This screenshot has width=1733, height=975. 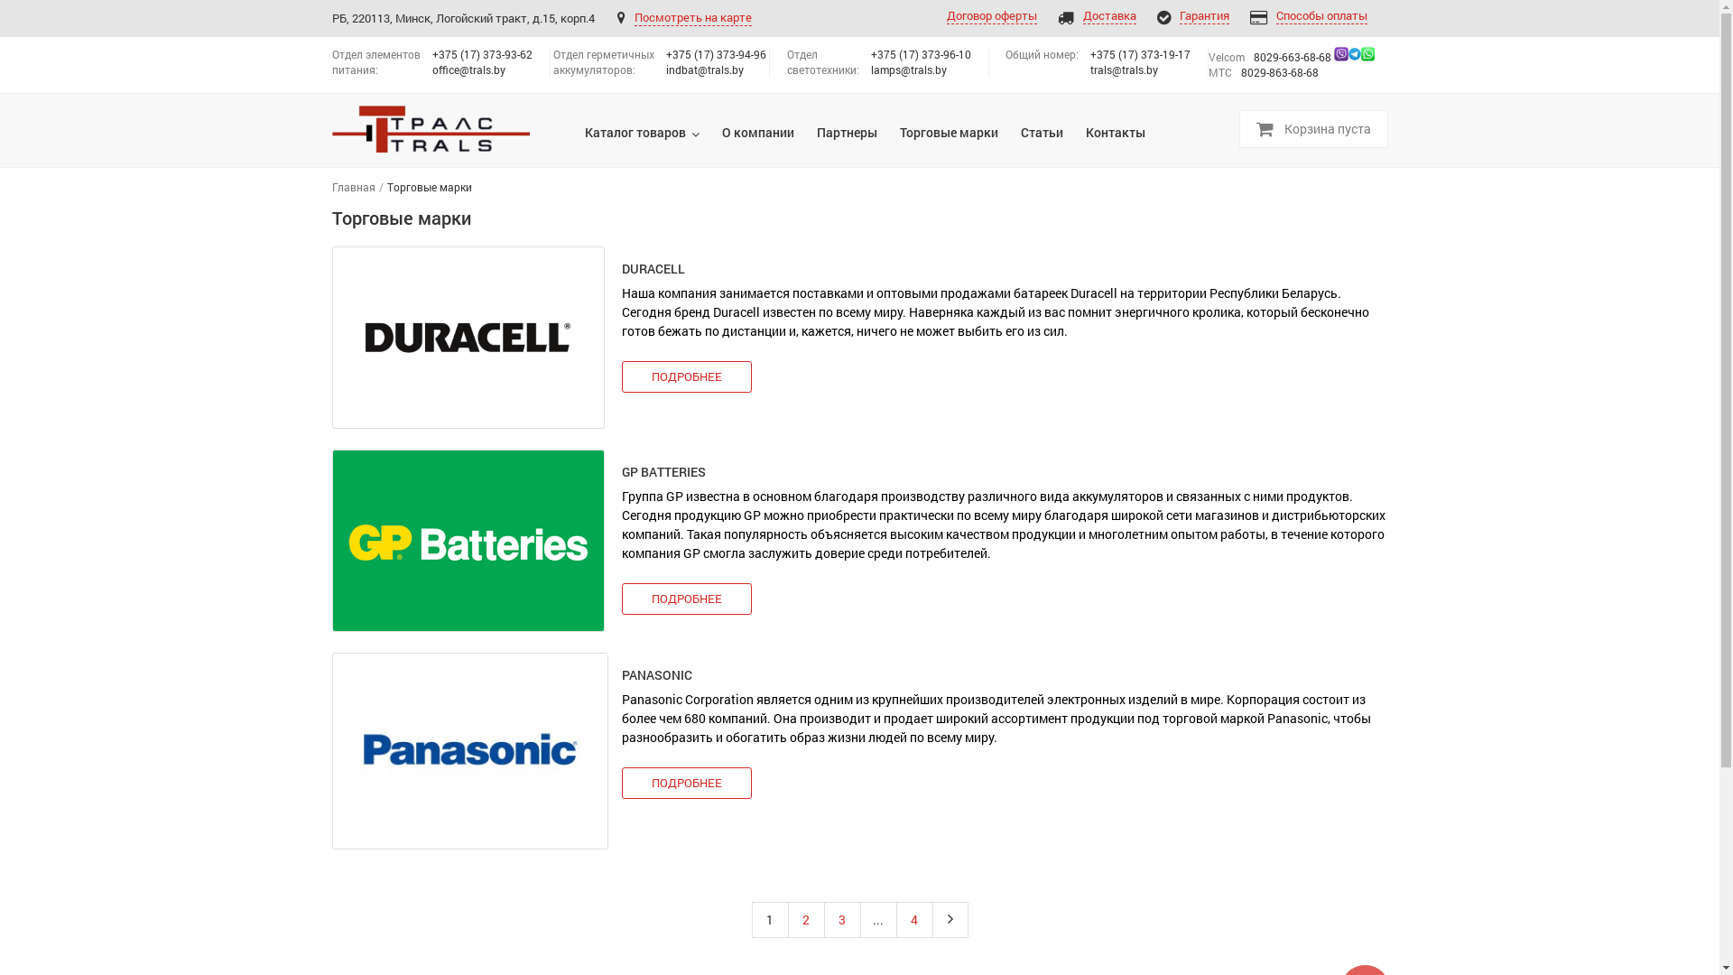 What do you see at coordinates (908, 70) in the screenshot?
I see `lamps@trals.by` at bounding box center [908, 70].